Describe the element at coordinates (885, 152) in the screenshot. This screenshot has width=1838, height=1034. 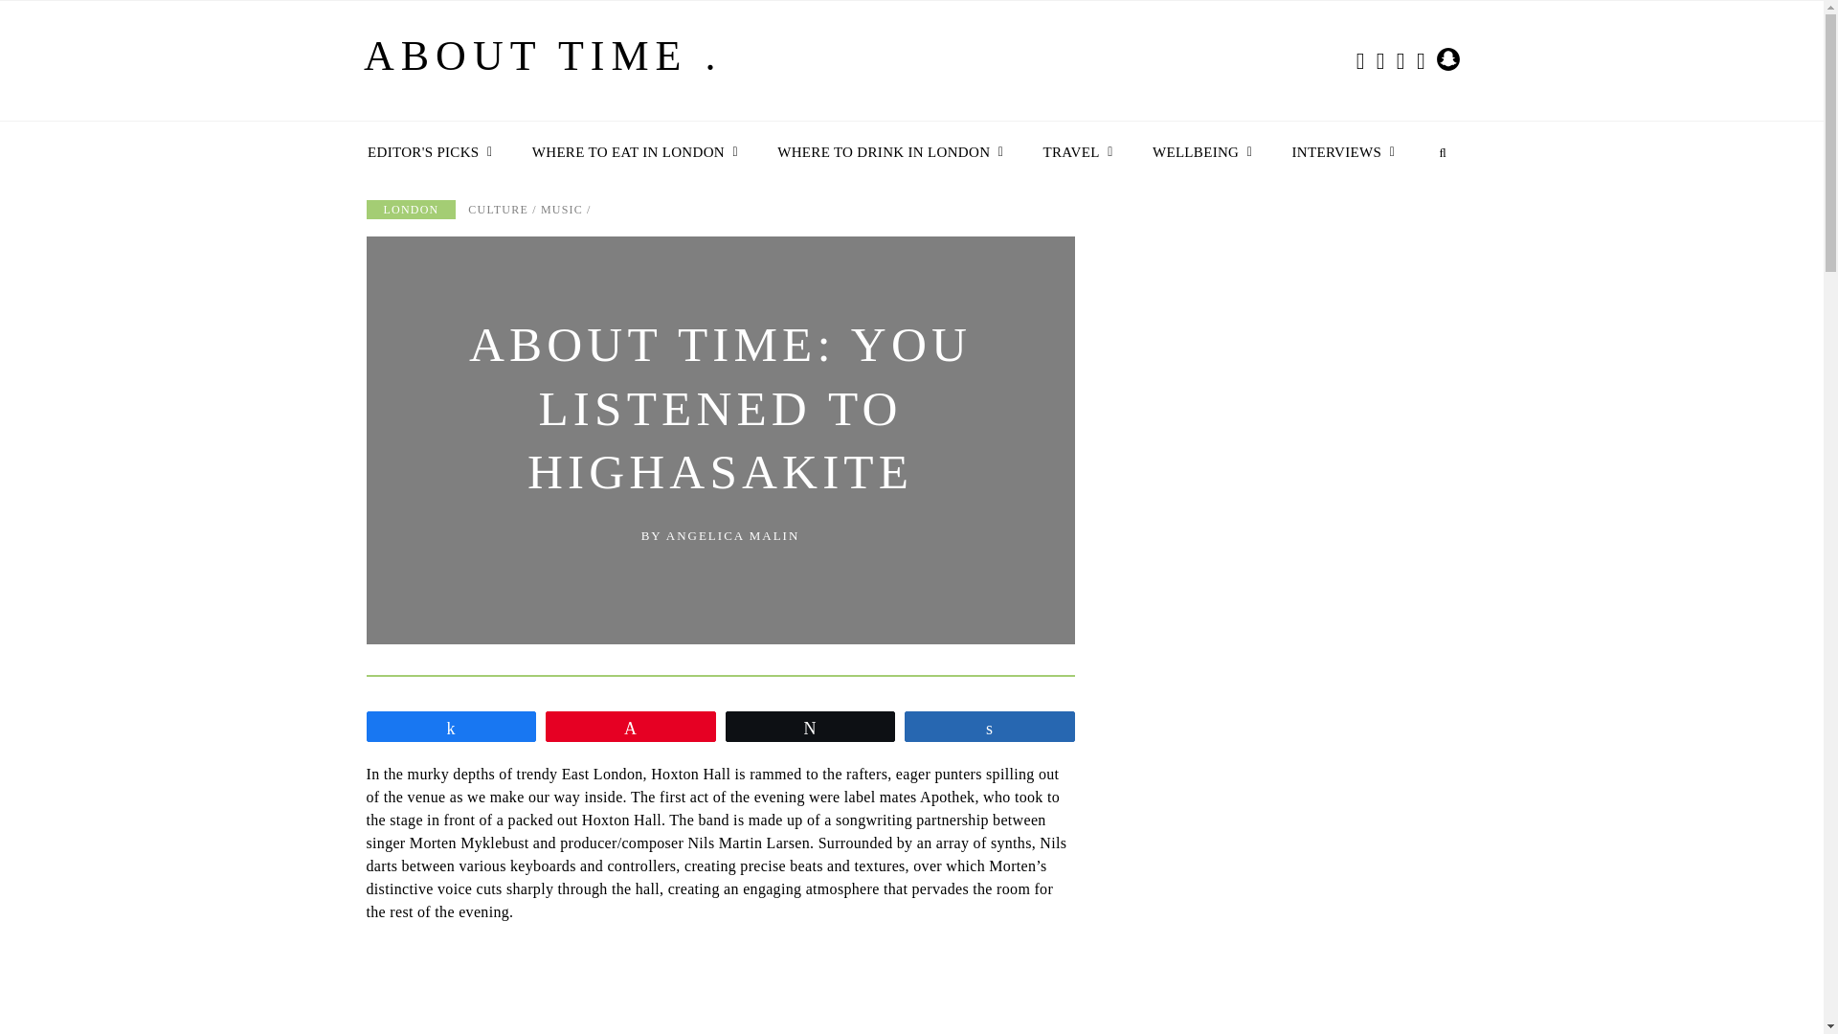
I see `WHERE TO DRINK IN LONDON` at that location.